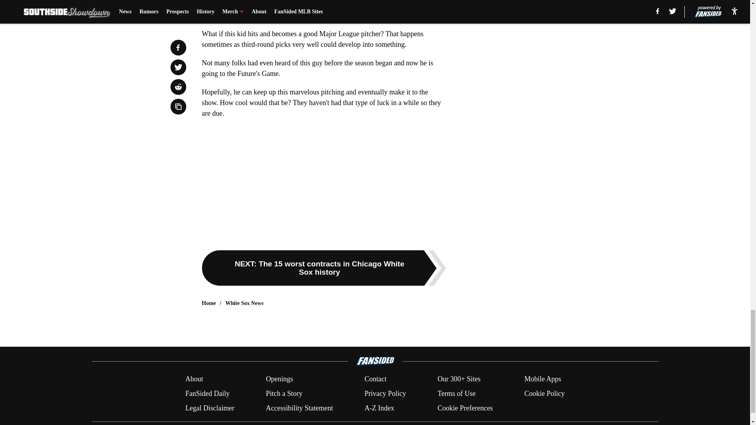  What do you see at coordinates (244, 303) in the screenshot?
I see `White Sox News` at bounding box center [244, 303].